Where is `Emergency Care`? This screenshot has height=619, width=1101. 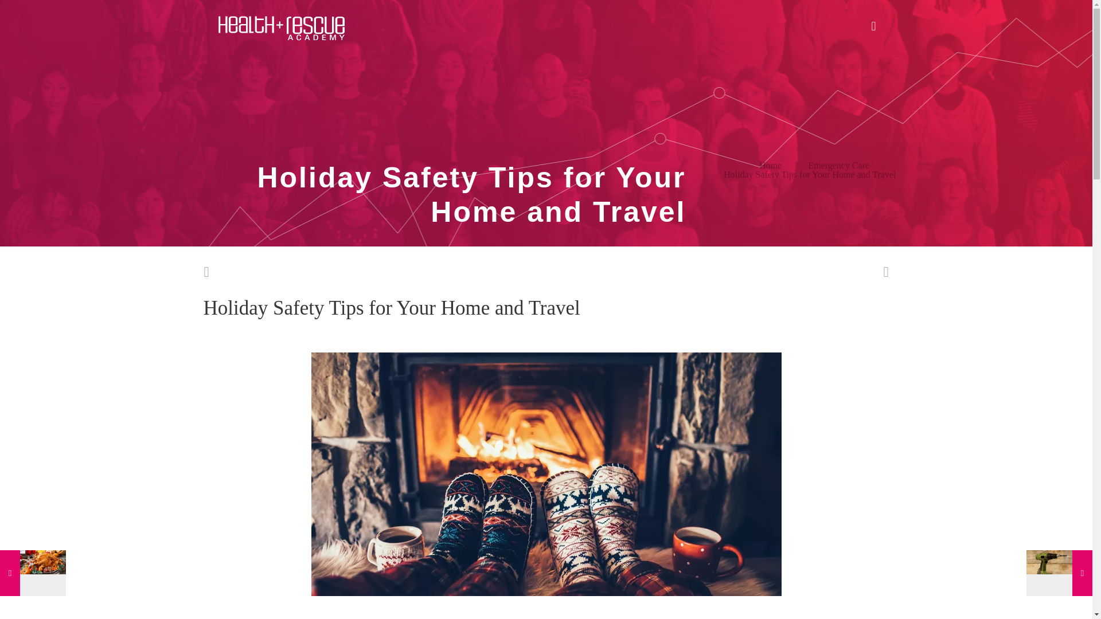
Emergency Care is located at coordinates (838, 165).